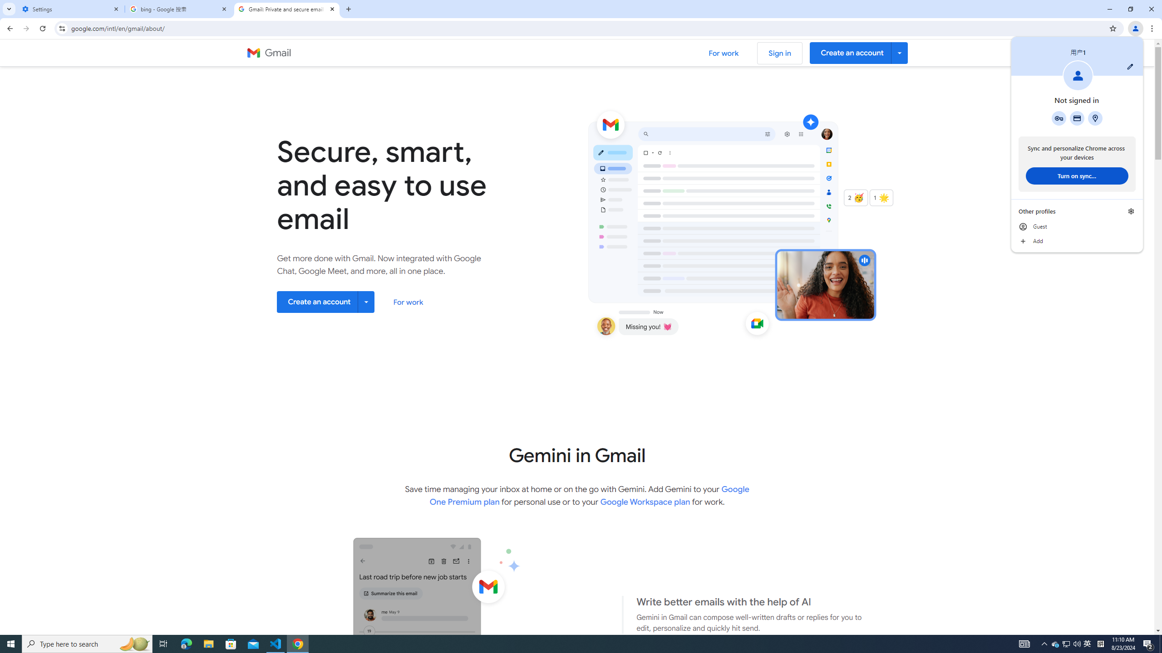 This screenshot has width=1162, height=653. Describe the element at coordinates (1067, 644) in the screenshot. I see `User Promoted Notification Area` at that location.